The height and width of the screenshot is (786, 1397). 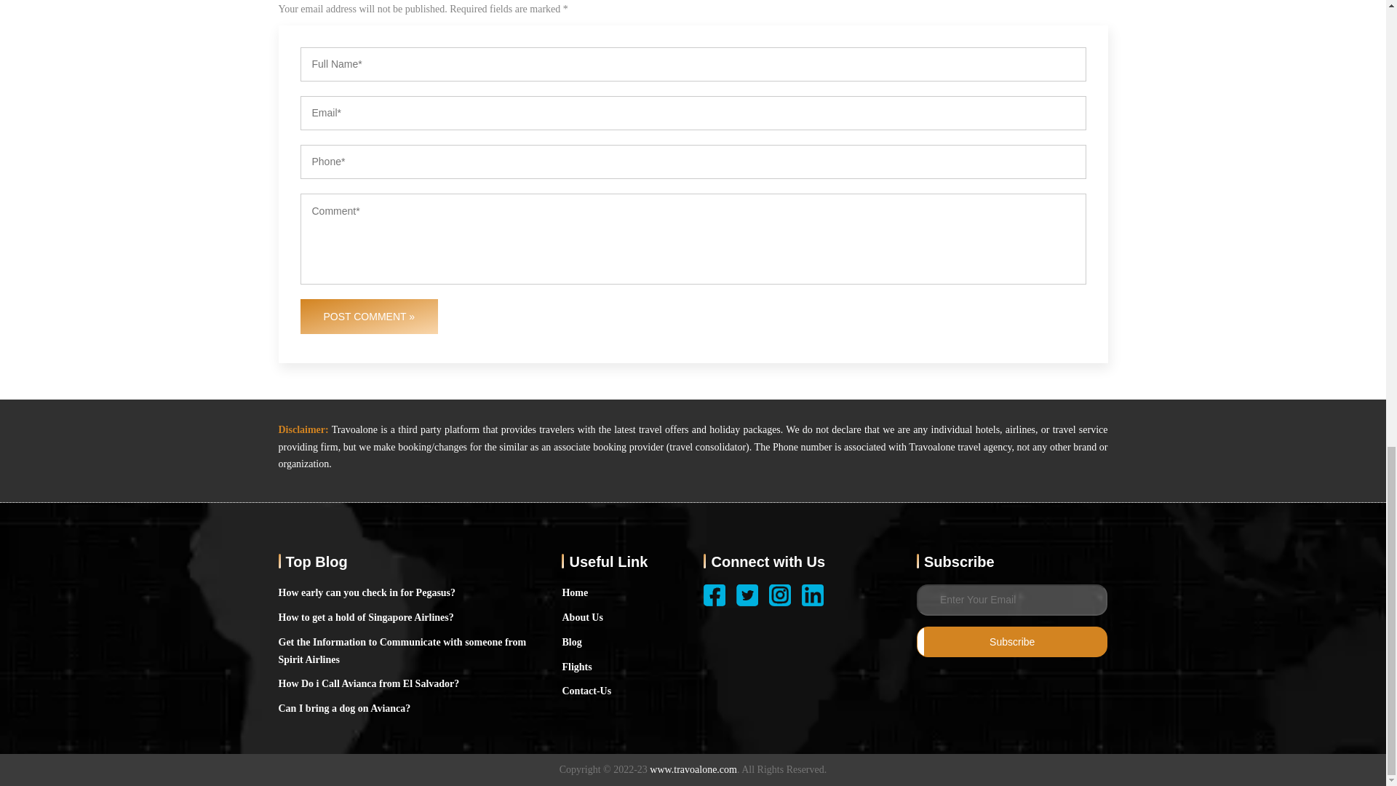 I want to click on Blog, so click(x=570, y=642).